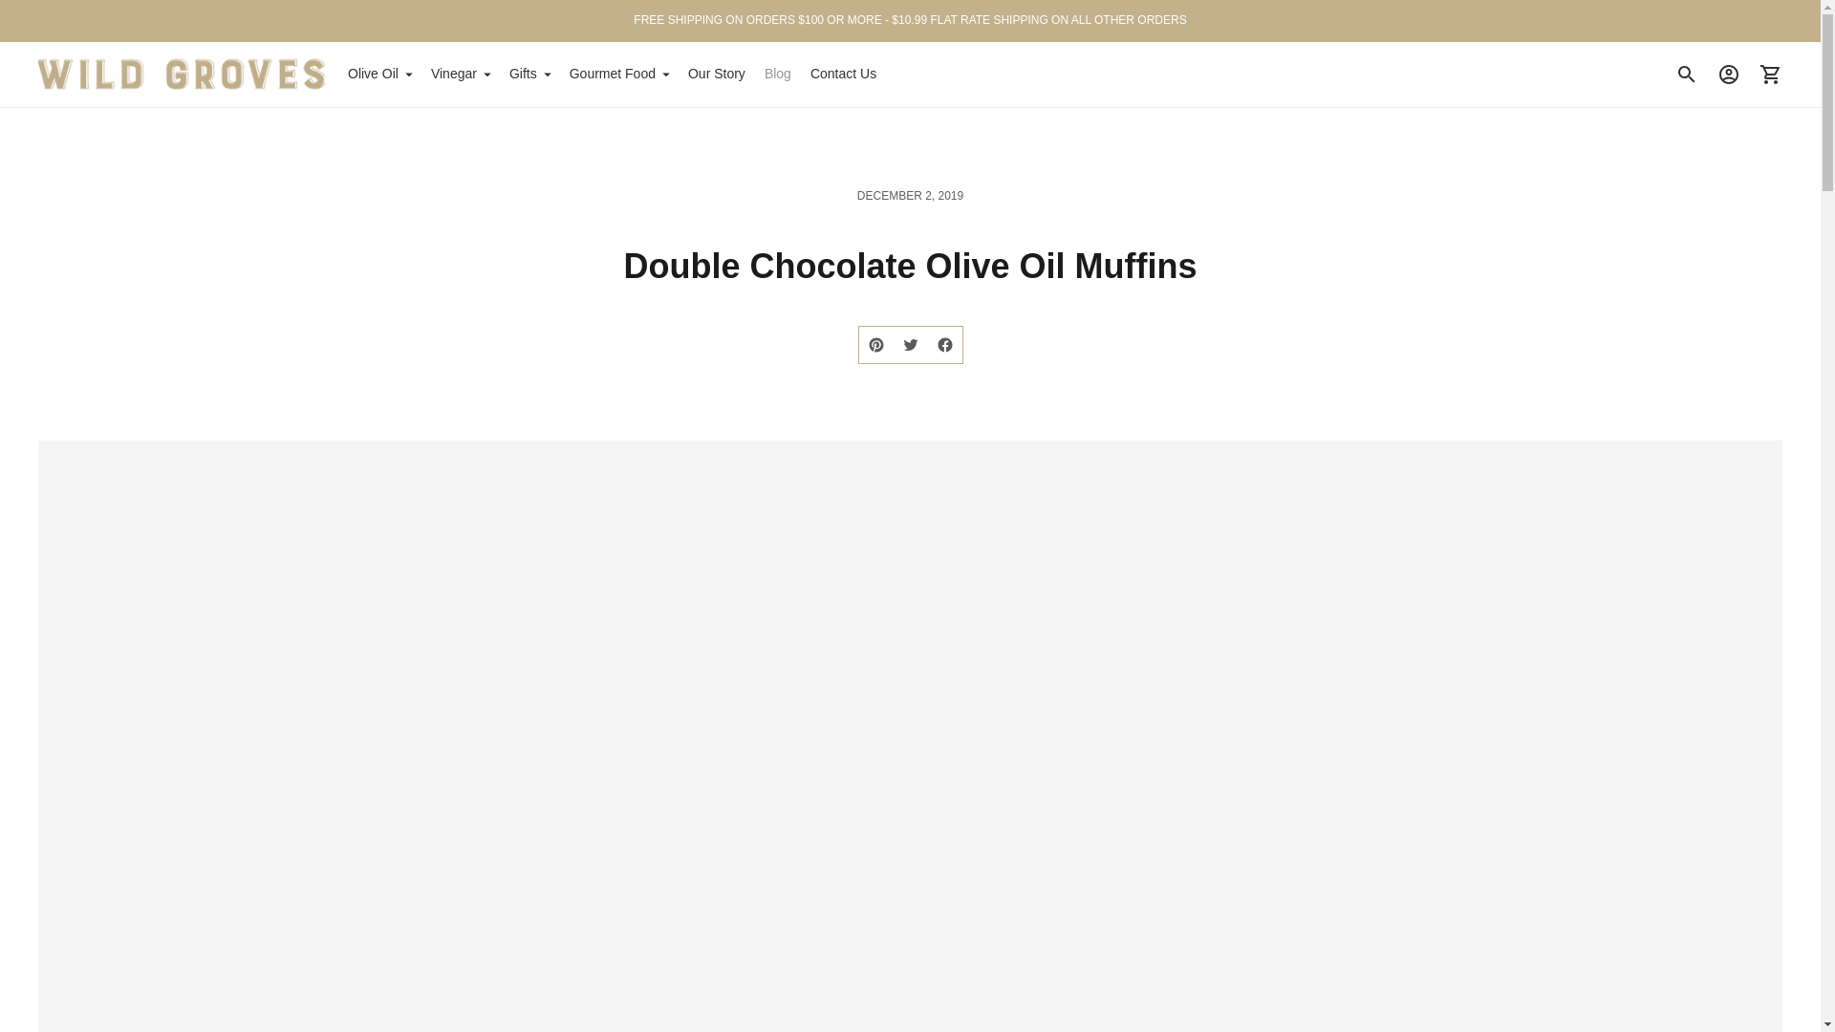  Describe the element at coordinates (909, 345) in the screenshot. I see `Share to twitter` at that location.